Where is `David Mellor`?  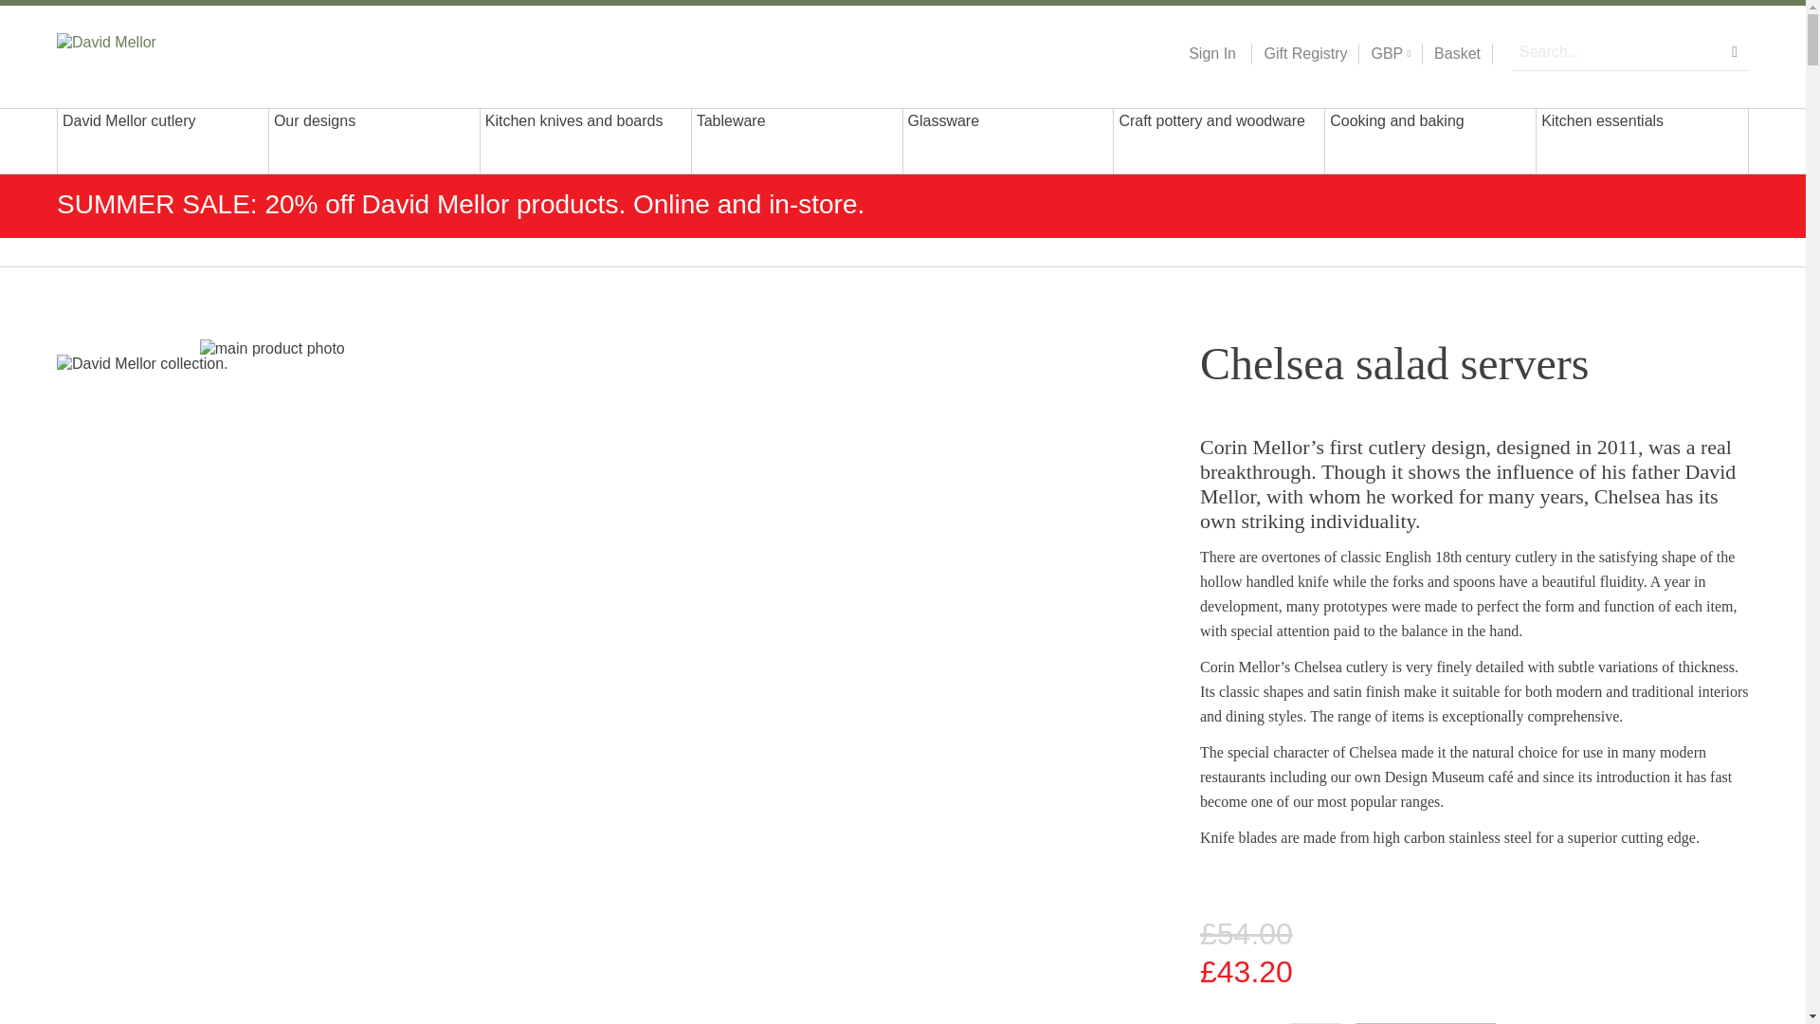
David Mellor is located at coordinates (178, 52).